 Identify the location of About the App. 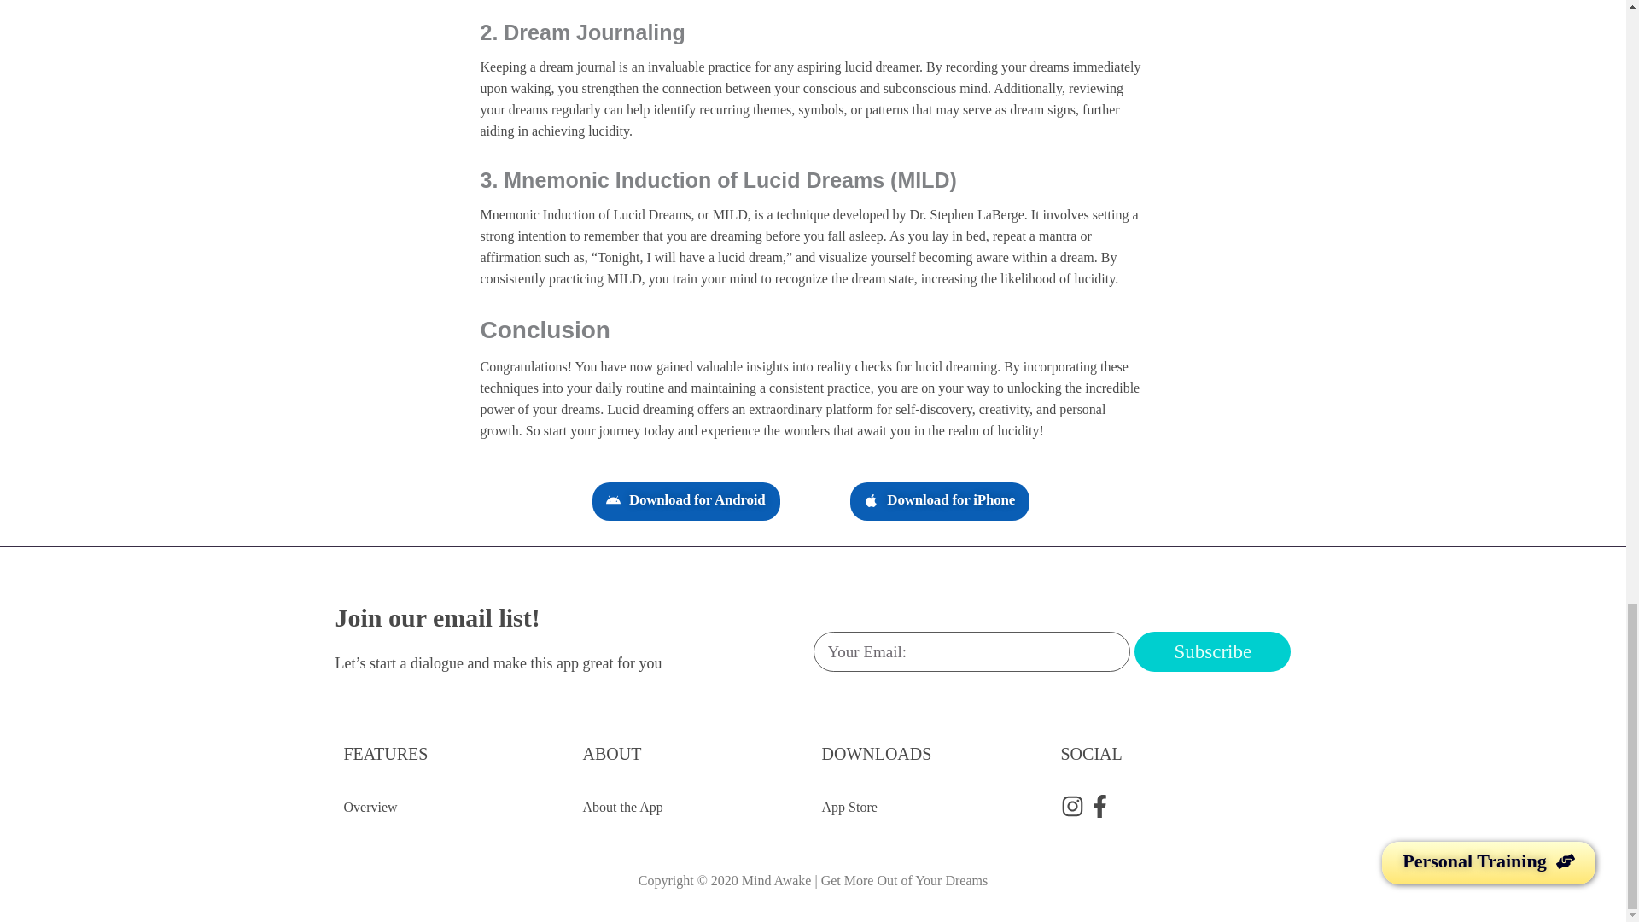
(693, 808).